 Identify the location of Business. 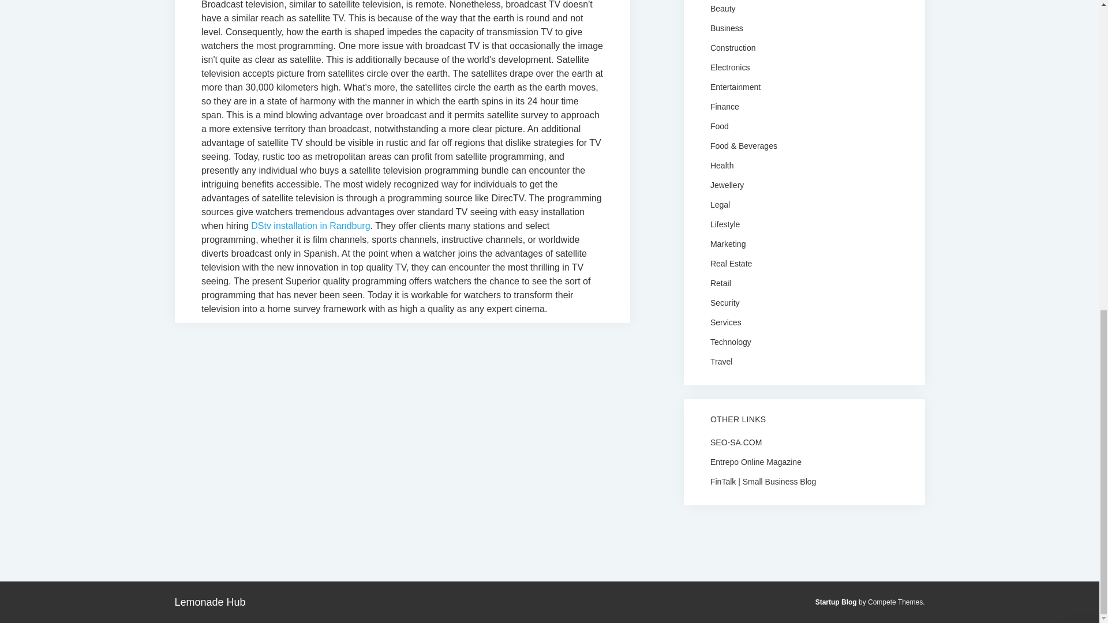
(727, 28).